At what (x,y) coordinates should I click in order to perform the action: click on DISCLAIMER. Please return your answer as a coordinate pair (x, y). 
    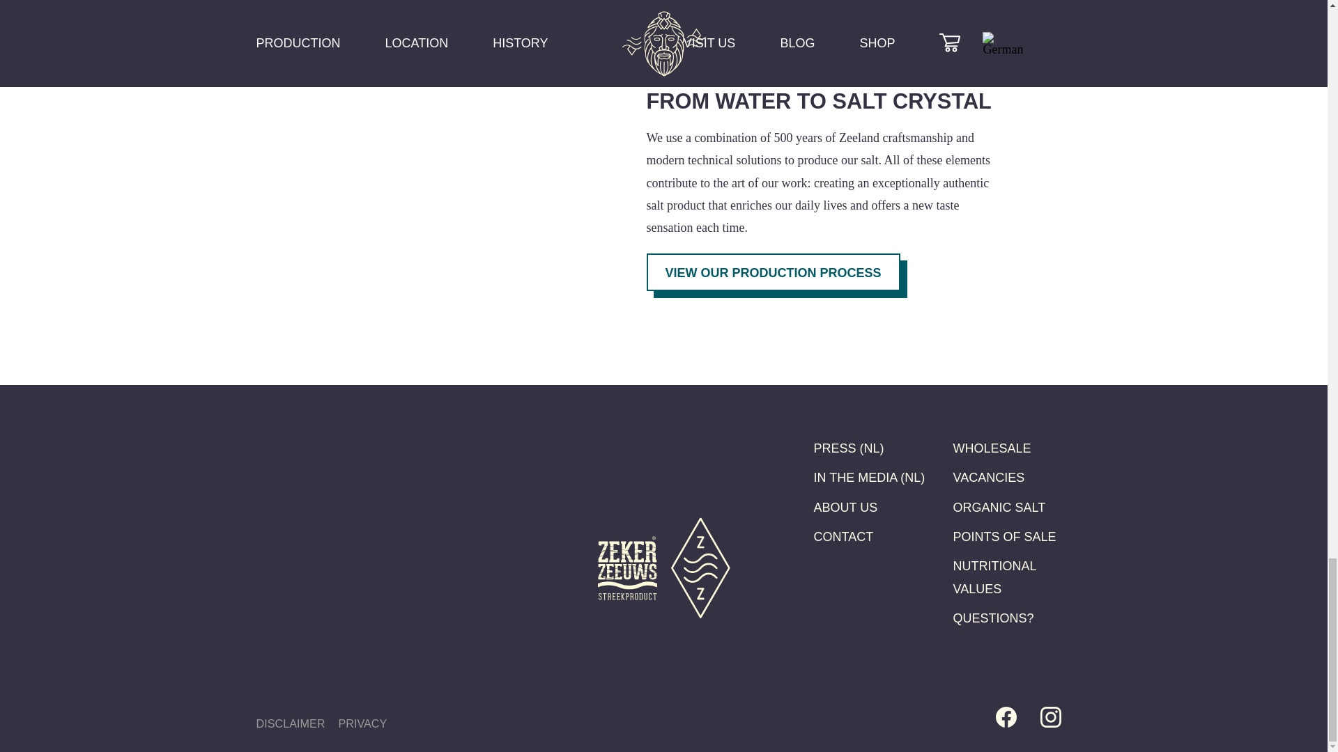
    Looking at the image, I should click on (291, 723).